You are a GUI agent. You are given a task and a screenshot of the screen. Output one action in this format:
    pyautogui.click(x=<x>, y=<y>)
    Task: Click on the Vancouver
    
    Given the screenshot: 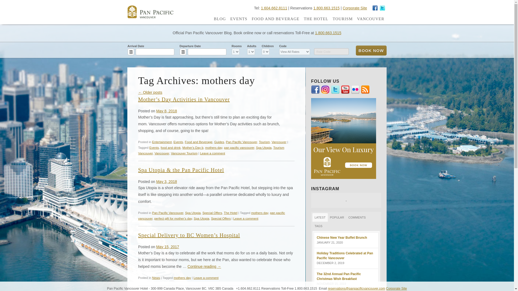 What is the action you would take?
    pyautogui.click(x=162, y=153)
    